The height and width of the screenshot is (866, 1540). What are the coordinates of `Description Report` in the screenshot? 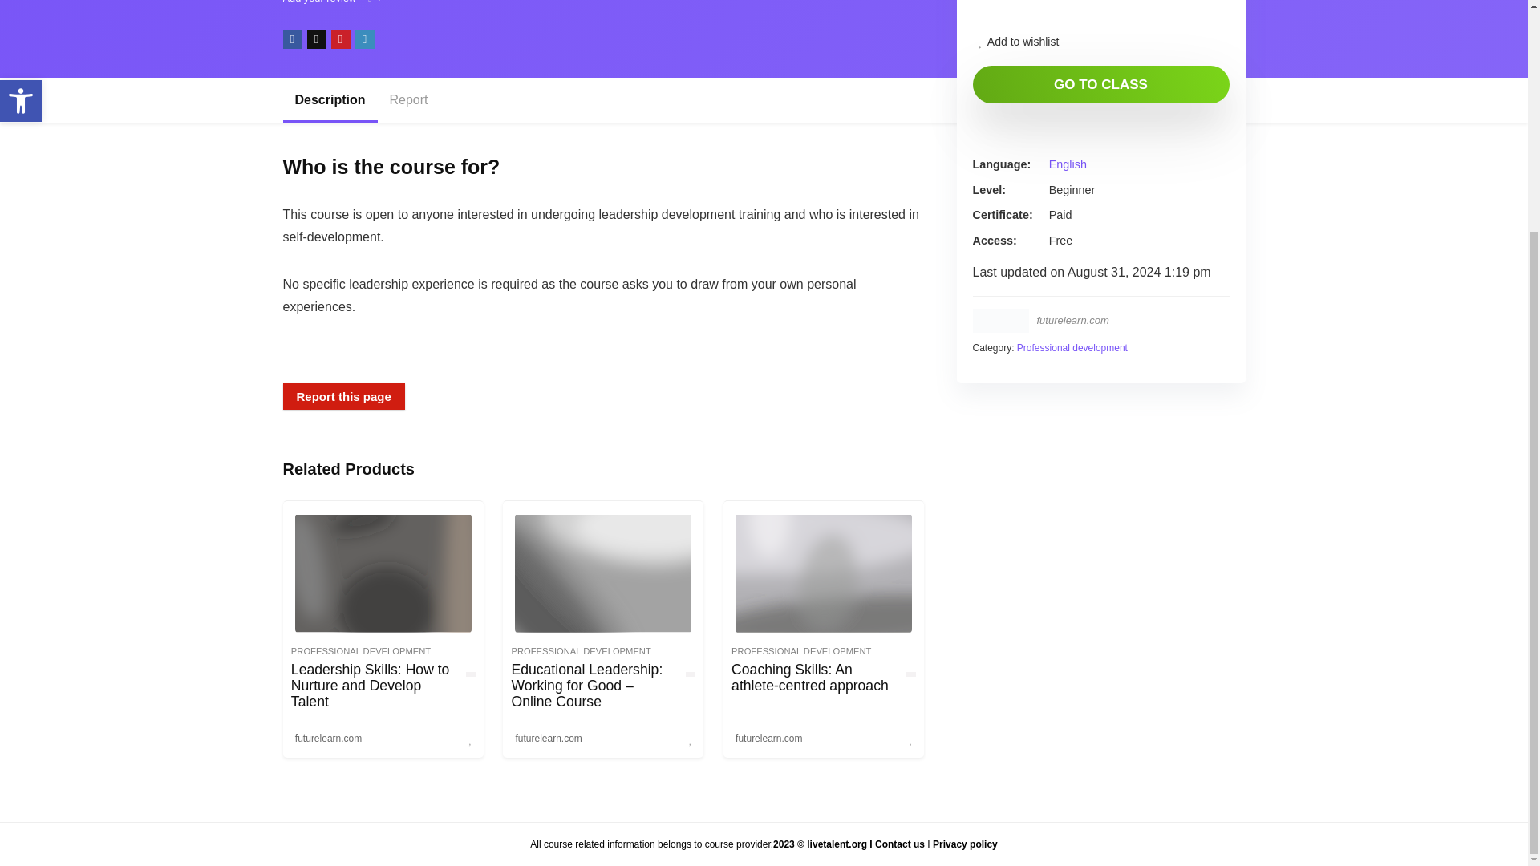 It's located at (603, 100).